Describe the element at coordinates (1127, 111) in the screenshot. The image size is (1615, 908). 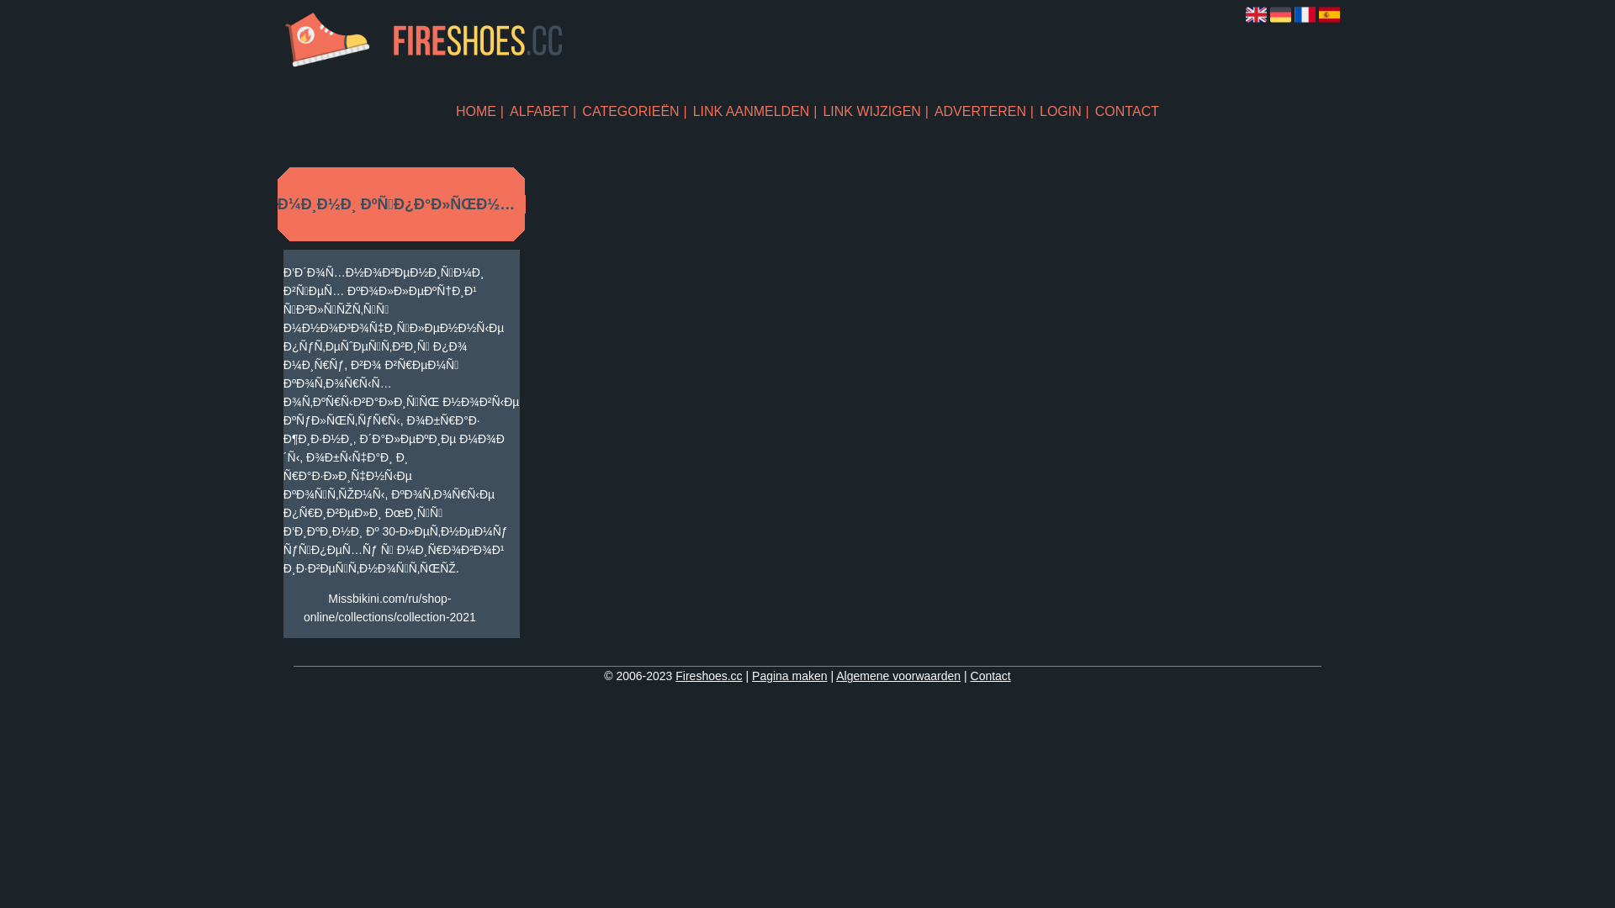
I see `CONTACT` at that location.